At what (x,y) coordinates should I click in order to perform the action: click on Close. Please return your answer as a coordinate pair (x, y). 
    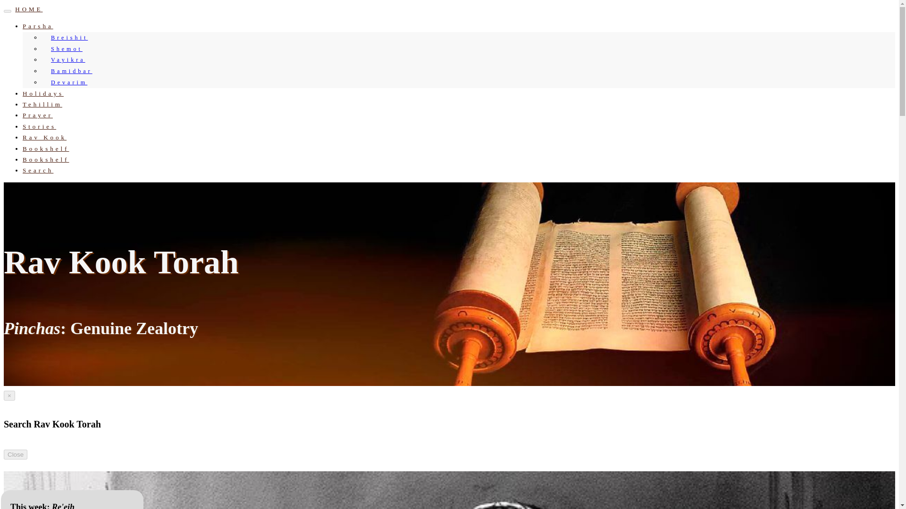
    Looking at the image, I should click on (15, 454).